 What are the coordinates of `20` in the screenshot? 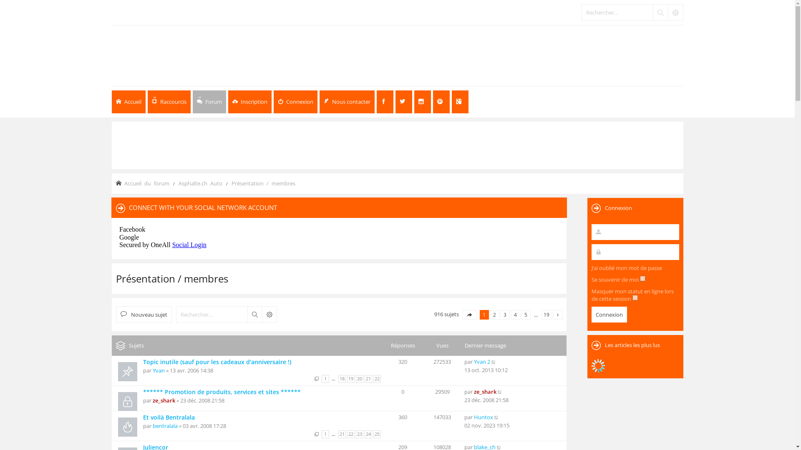 It's located at (359, 379).